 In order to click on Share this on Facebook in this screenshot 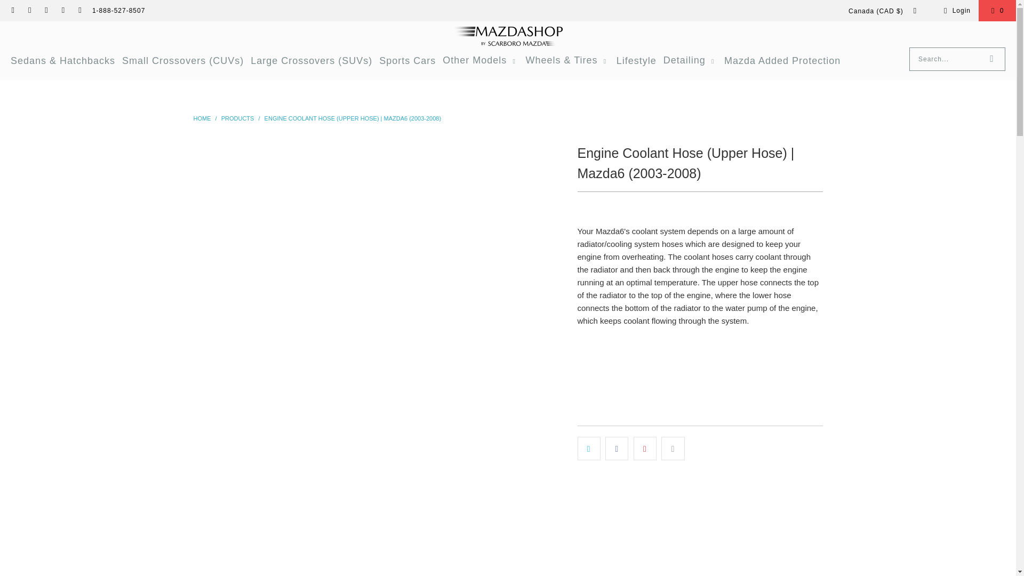, I will do `click(617, 448)`.